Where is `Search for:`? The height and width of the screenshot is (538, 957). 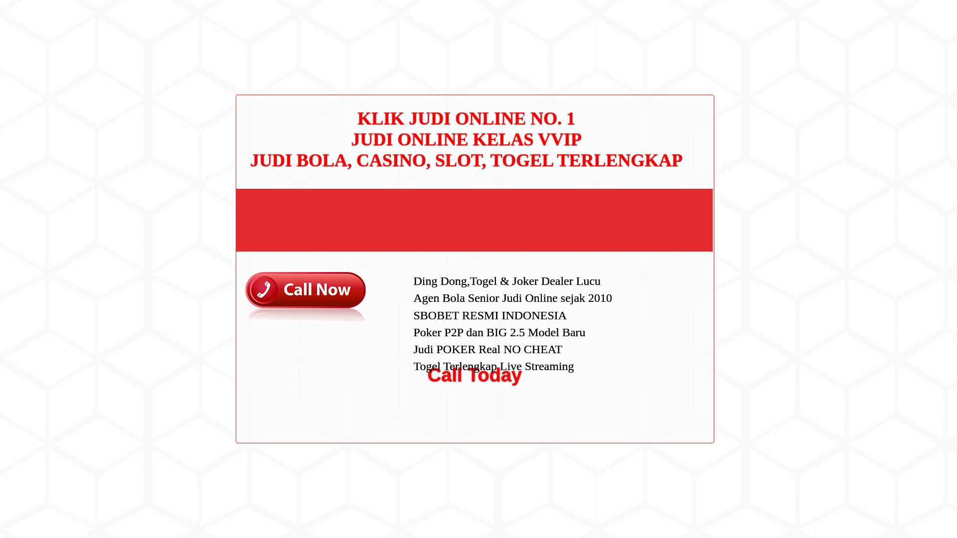
Search for: is located at coordinates (690, 31).